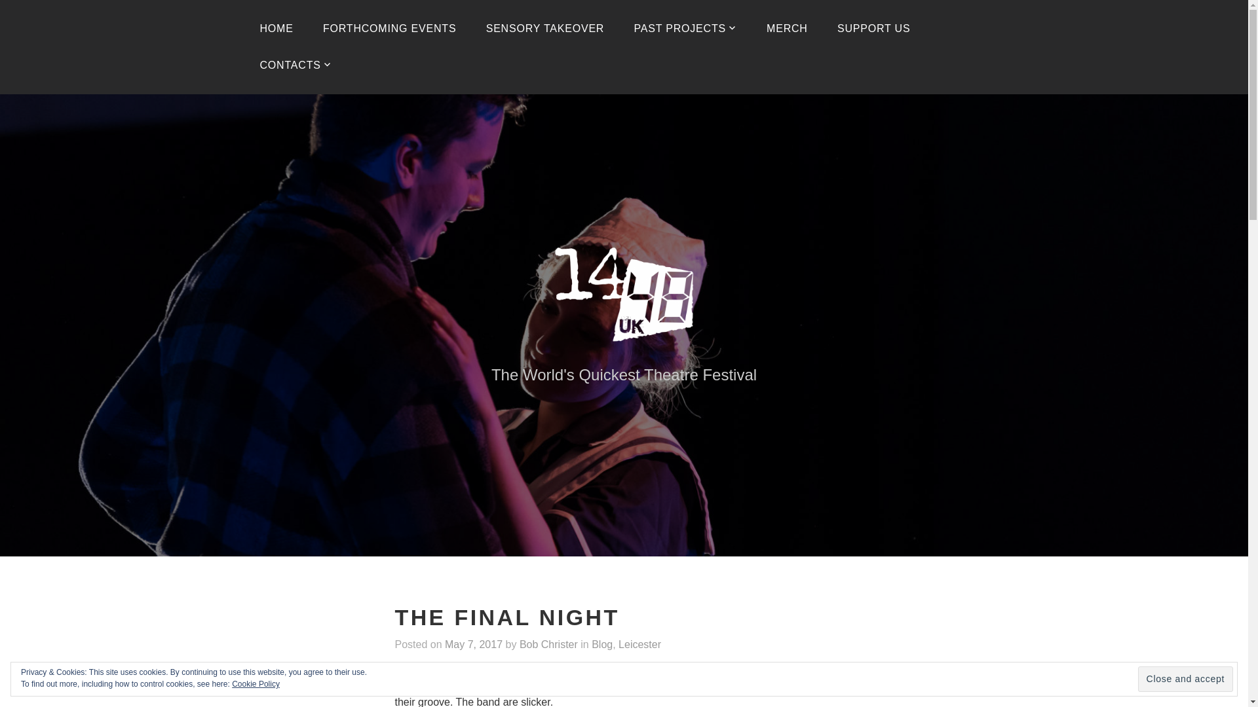  I want to click on PAST PROJECTS, so click(685, 29).